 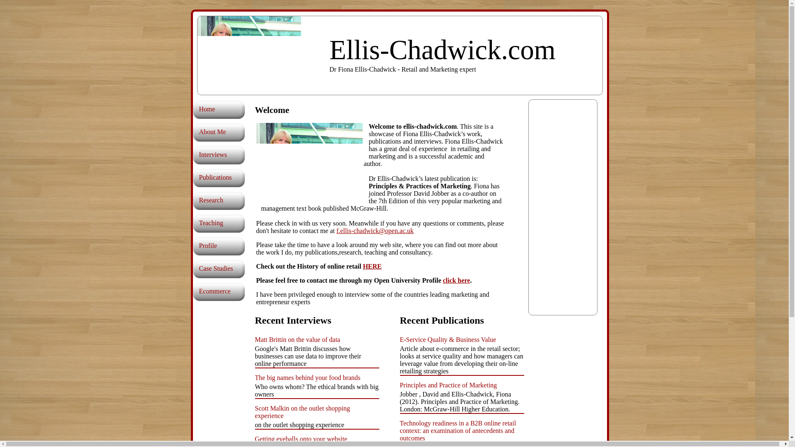 What do you see at coordinates (228, 178) in the screenshot?
I see `Publications` at bounding box center [228, 178].